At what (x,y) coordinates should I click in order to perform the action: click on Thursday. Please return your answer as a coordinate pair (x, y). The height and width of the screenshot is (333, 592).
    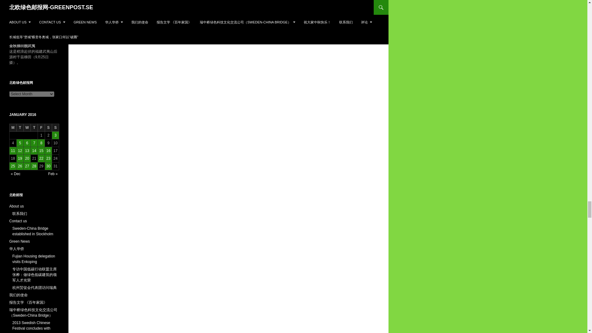
    Looking at the image, I should click on (34, 128).